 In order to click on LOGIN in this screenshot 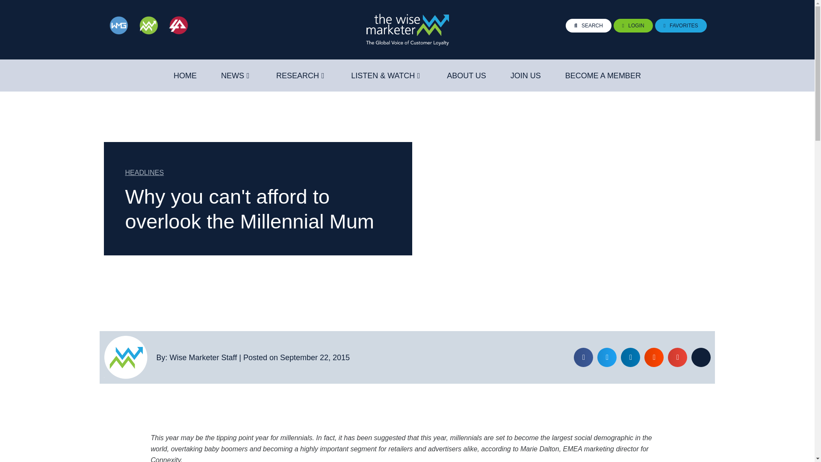, I will do `click(633, 26)`.